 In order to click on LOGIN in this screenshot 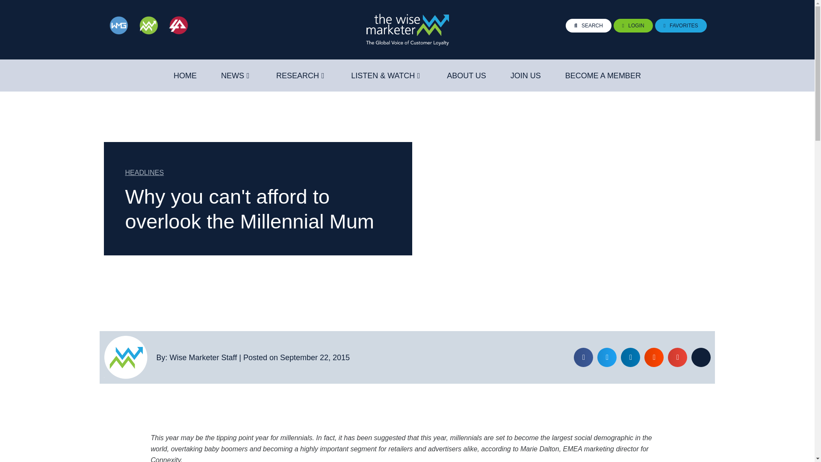, I will do `click(633, 26)`.